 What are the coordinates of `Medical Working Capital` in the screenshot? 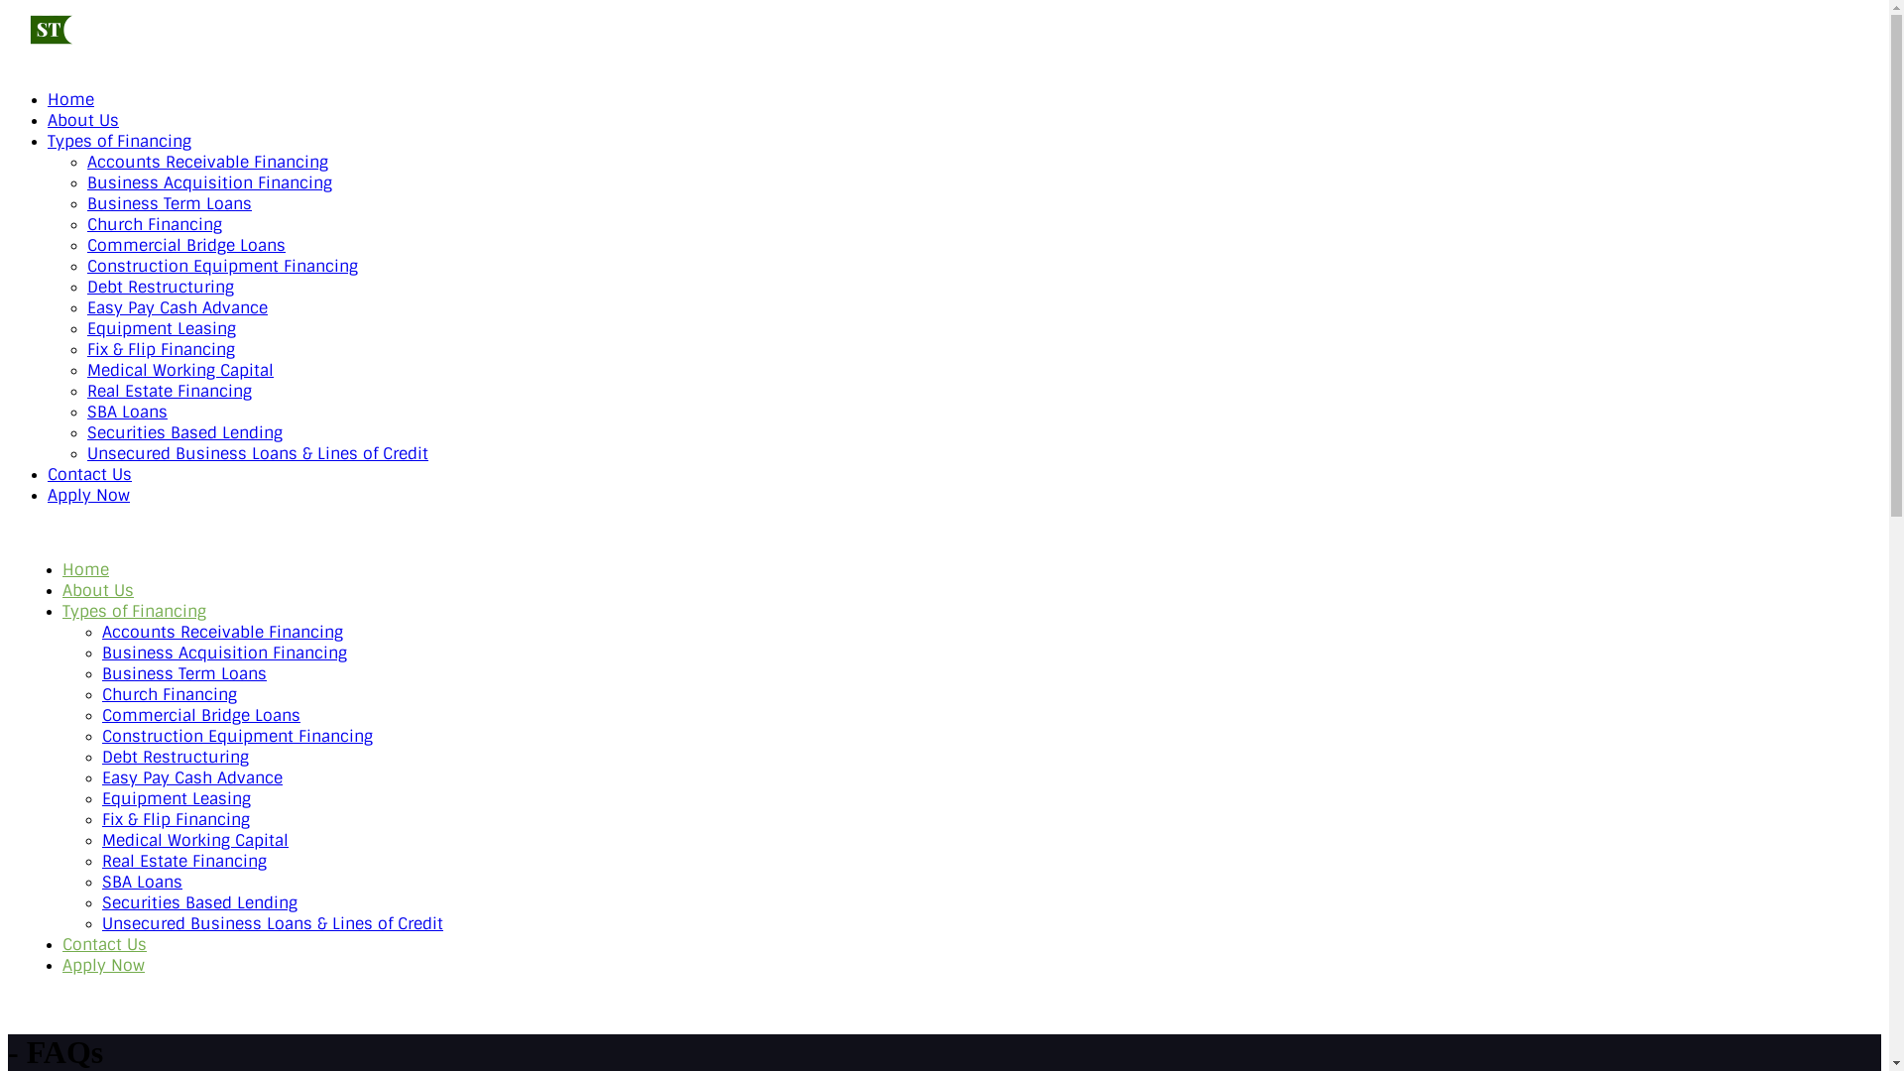 It's located at (195, 841).